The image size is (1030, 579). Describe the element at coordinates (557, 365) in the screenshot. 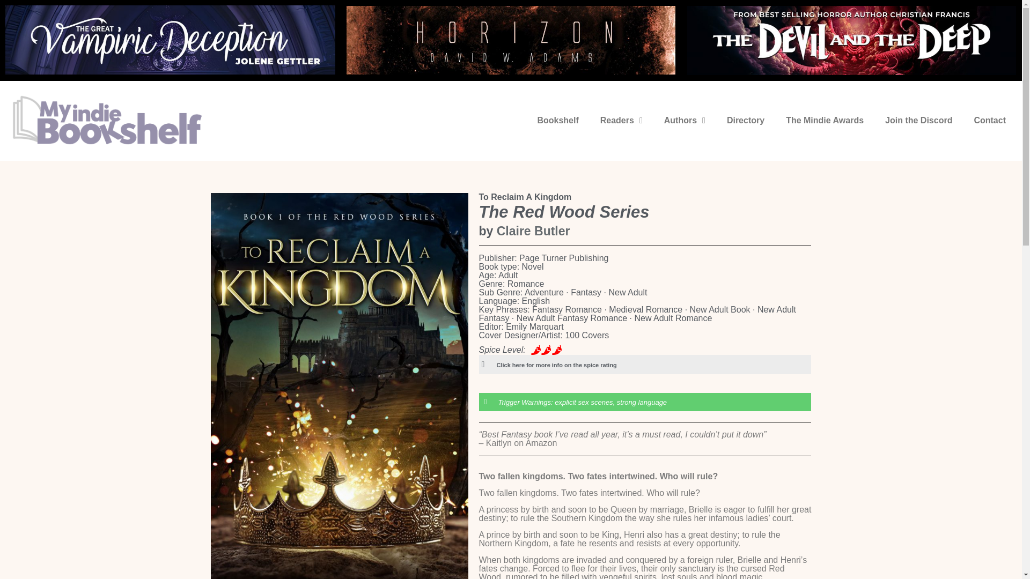

I see `Click here for more info on the spice rating` at that location.